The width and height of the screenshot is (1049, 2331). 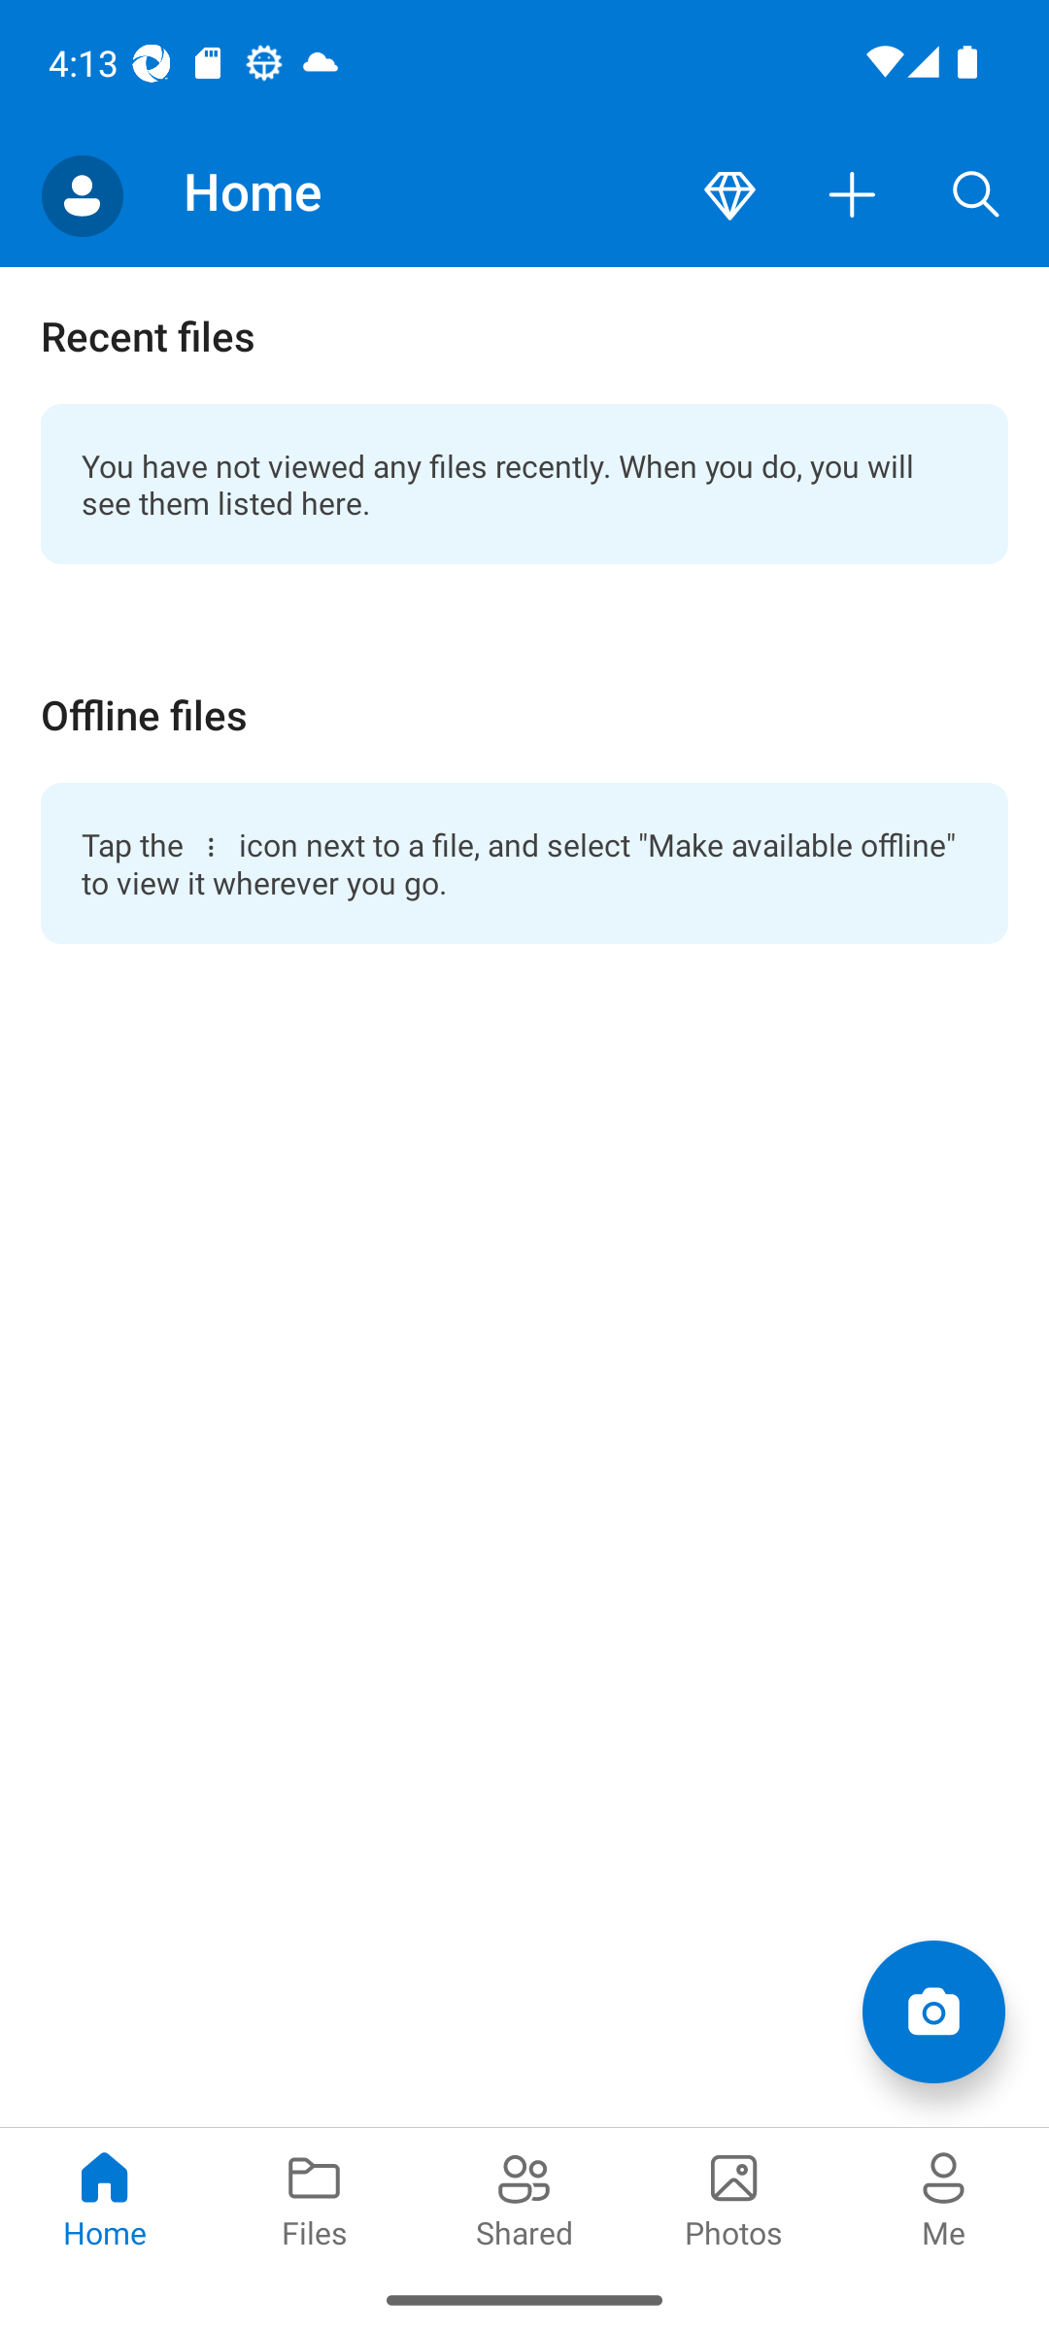 What do you see at coordinates (729, 196) in the screenshot?
I see `Premium button` at bounding box center [729, 196].